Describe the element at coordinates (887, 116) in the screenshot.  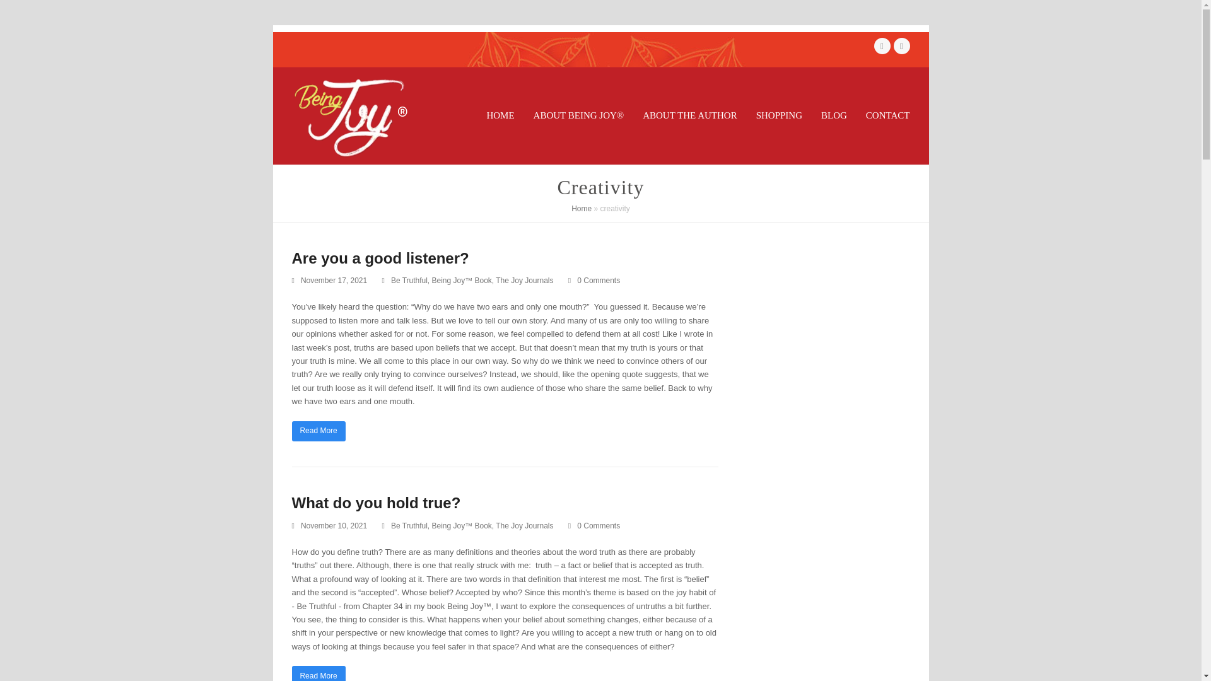
I see `CONTACT` at that location.